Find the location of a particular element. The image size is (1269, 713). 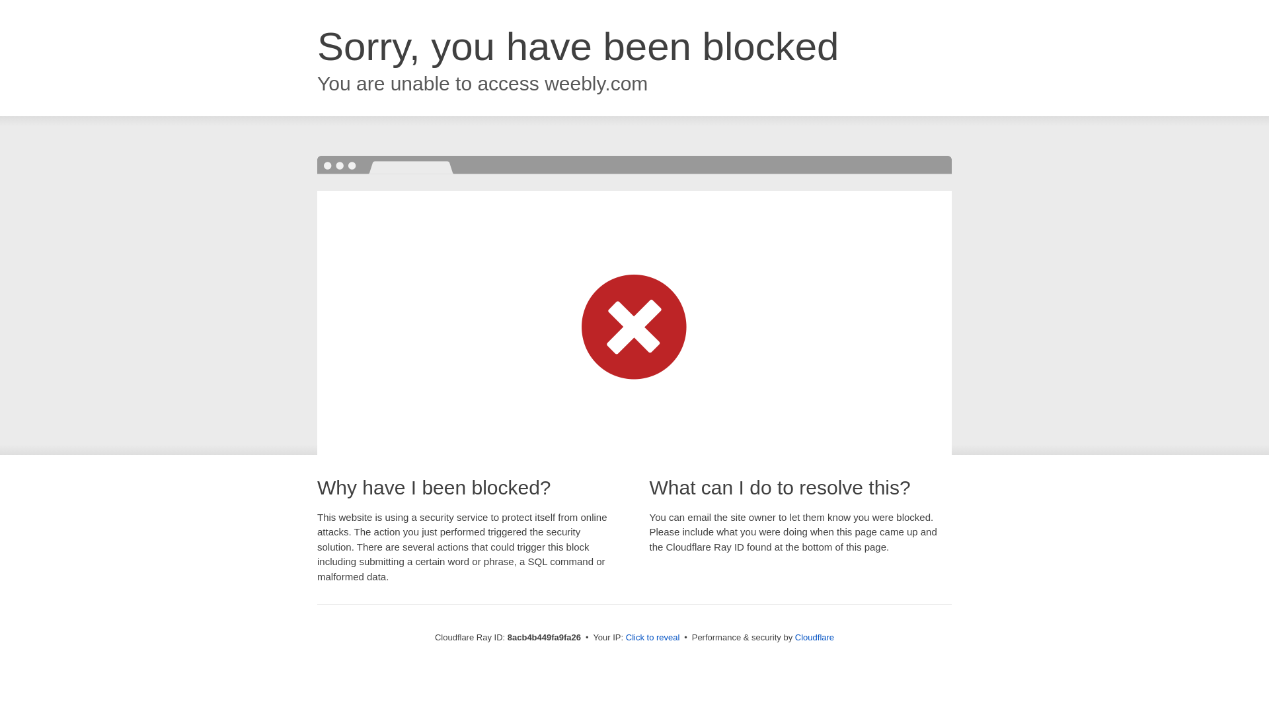

Click to reveal is located at coordinates (653, 638).